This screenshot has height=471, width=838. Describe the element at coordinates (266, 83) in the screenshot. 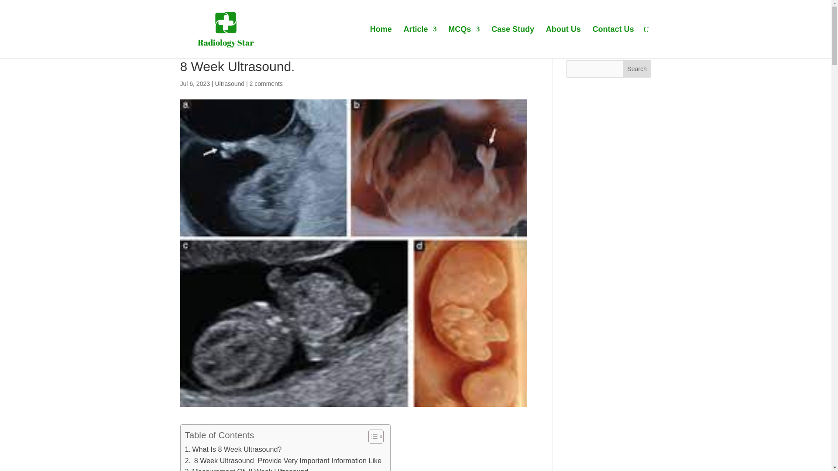

I see `2 comments` at that location.